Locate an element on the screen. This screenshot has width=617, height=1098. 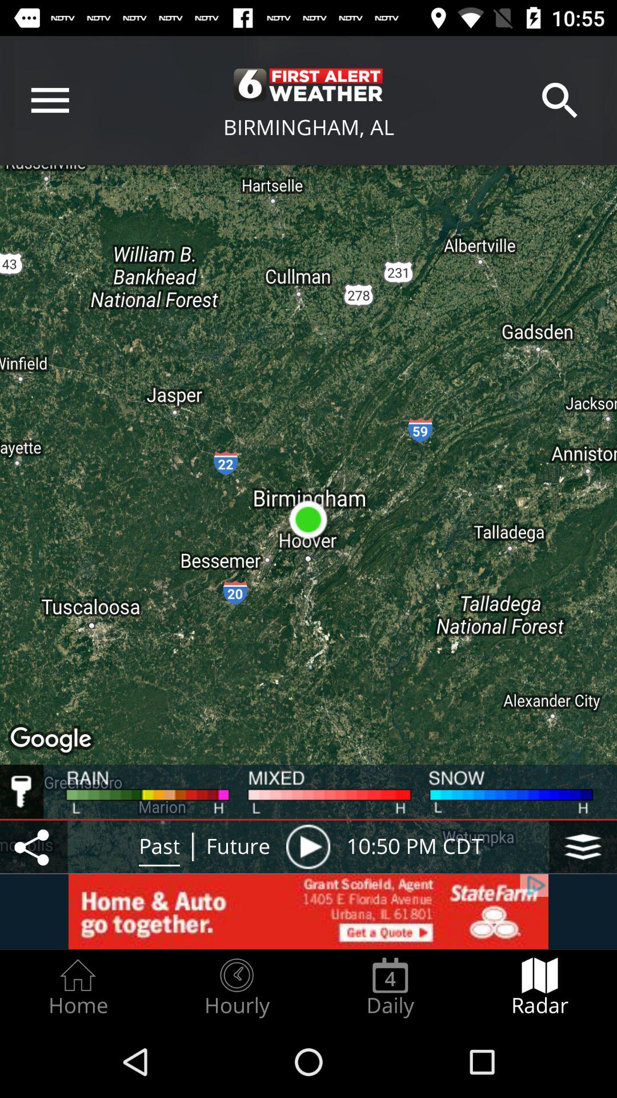
press item to the right of the 10 50 pm is located at coordinates (583, 846).